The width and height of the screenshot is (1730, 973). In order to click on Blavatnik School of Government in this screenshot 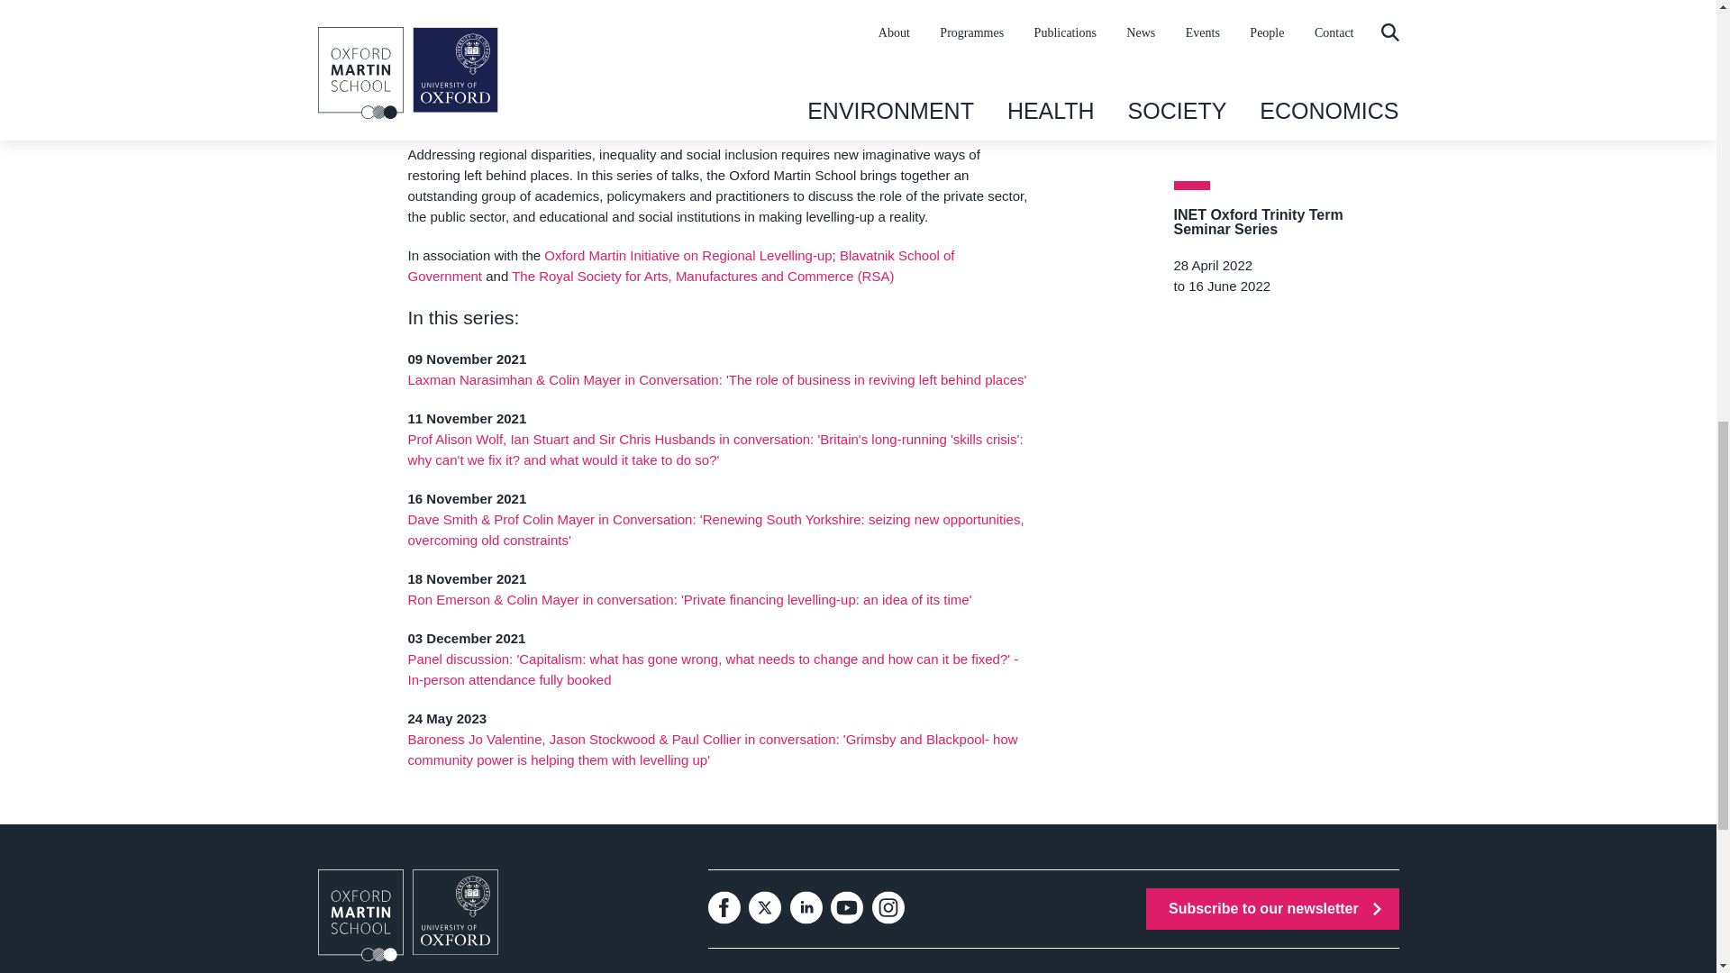, I will do `click(680, 266)`.